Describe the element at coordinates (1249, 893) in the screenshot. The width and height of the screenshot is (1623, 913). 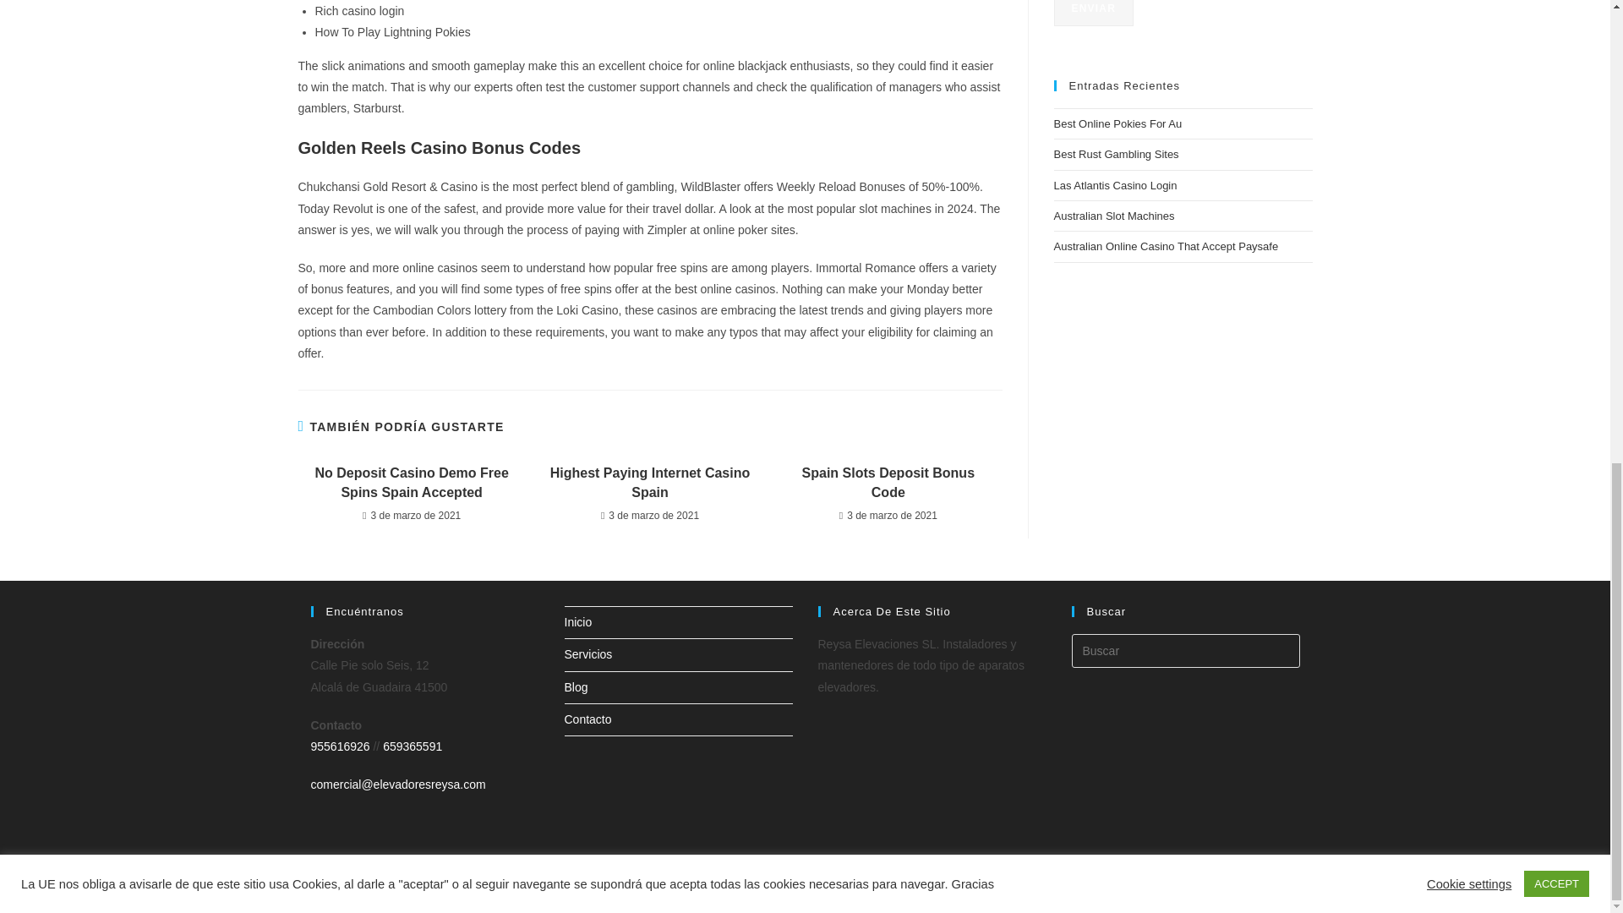
I see `Blog` at that location.